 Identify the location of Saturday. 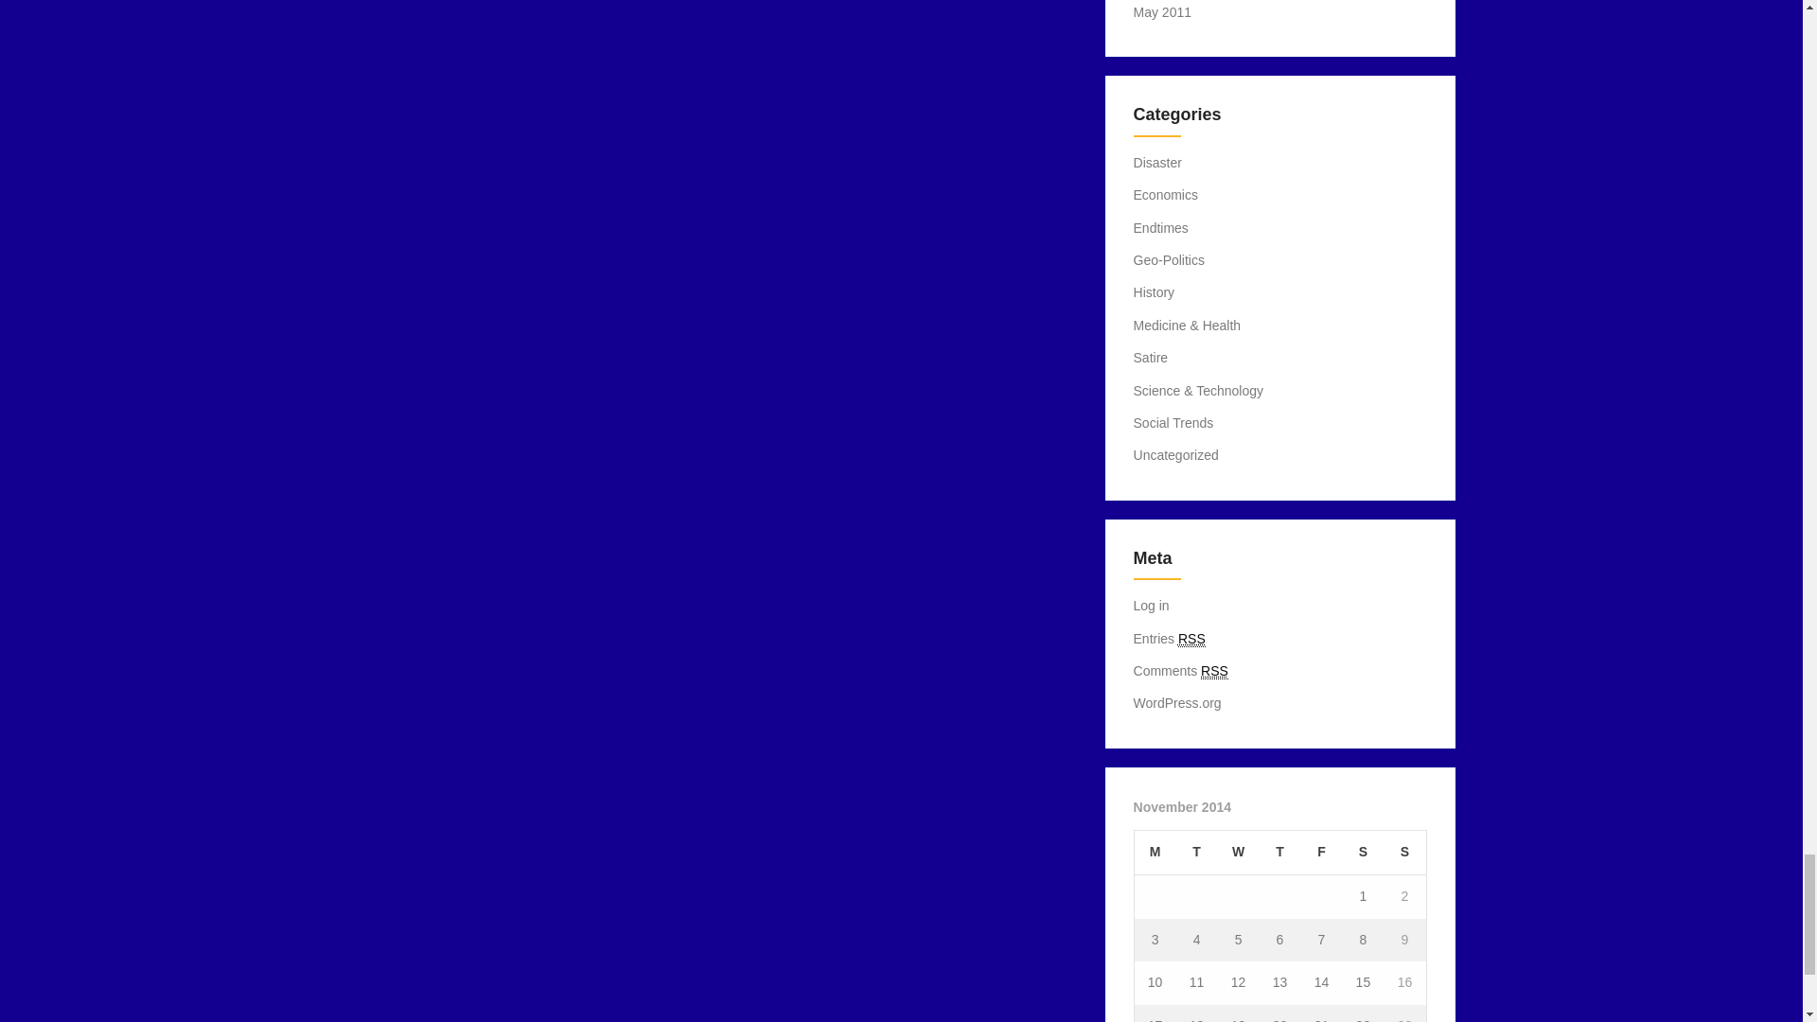
(1363, 852).